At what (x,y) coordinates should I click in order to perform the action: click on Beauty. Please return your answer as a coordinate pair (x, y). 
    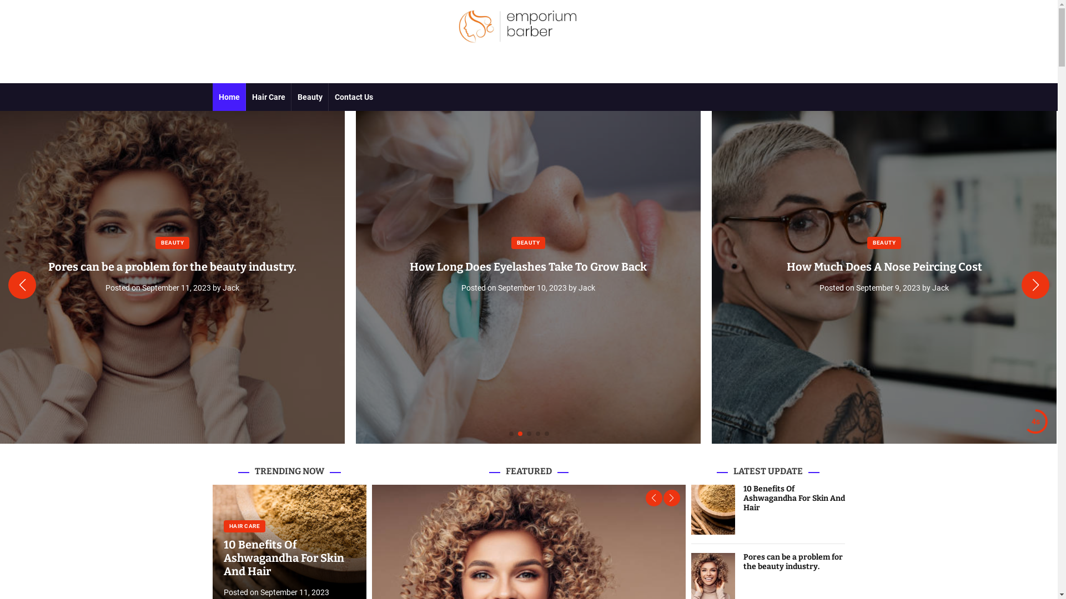
    Looking at the image, I should click on (310, 97).